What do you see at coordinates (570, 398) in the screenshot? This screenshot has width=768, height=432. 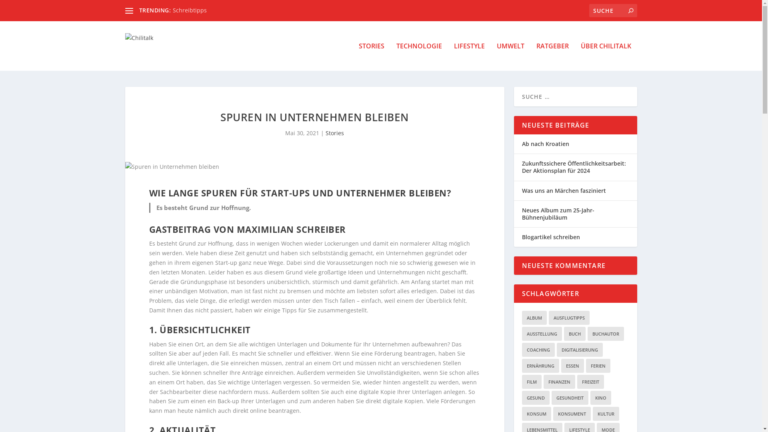 I see `GESUNDHEIT` at bounding box center [570, 398].